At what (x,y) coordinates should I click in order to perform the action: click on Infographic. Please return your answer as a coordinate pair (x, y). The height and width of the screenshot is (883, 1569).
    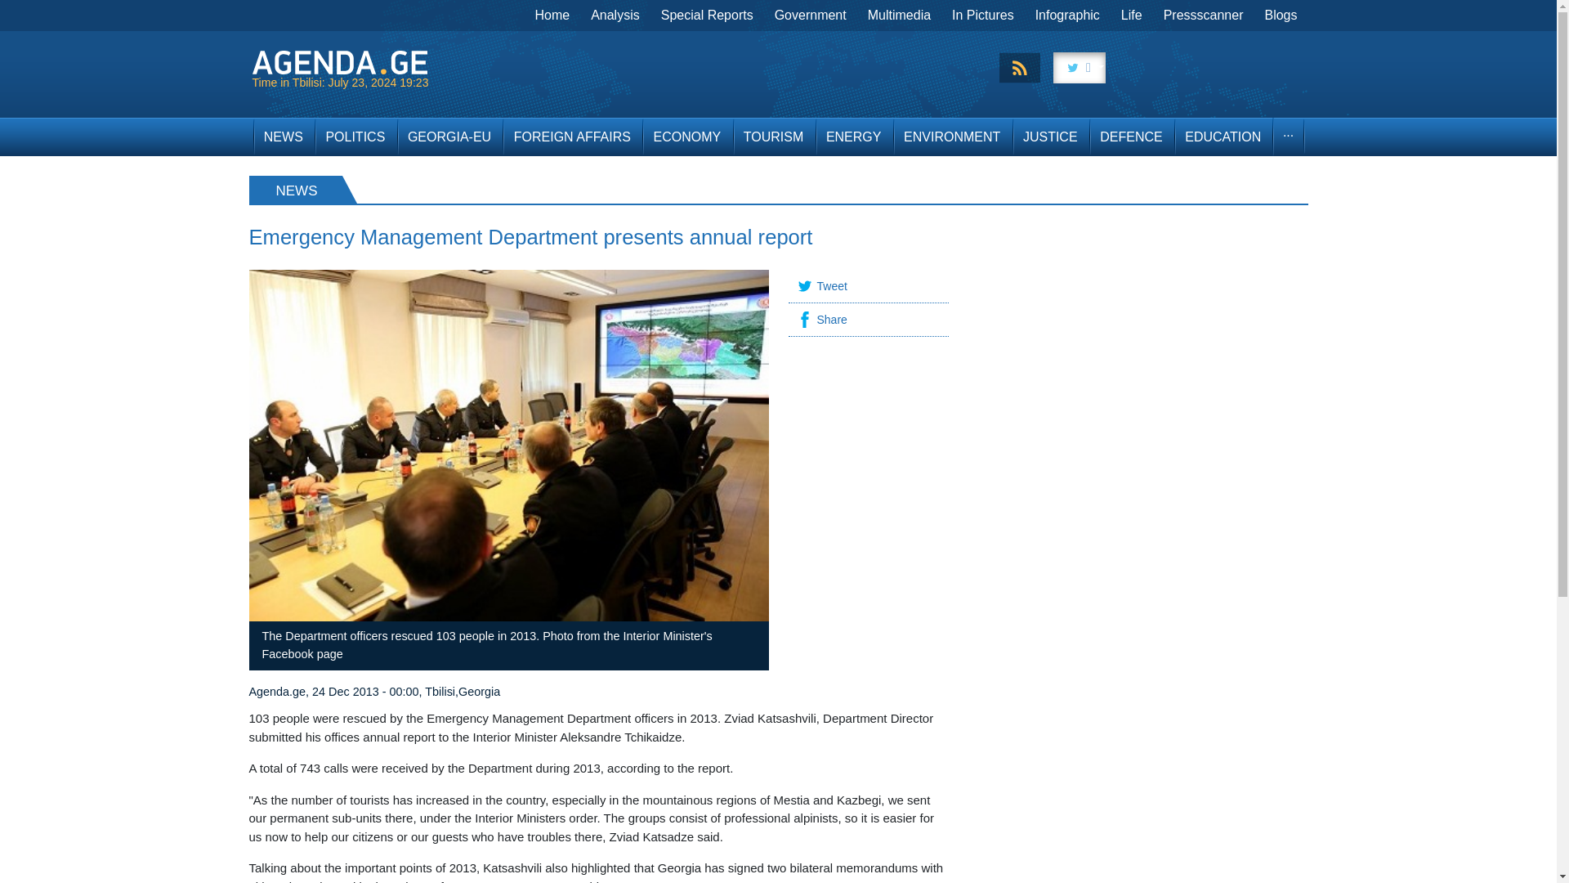
    Looking at the image, I should click on (1067, 15).